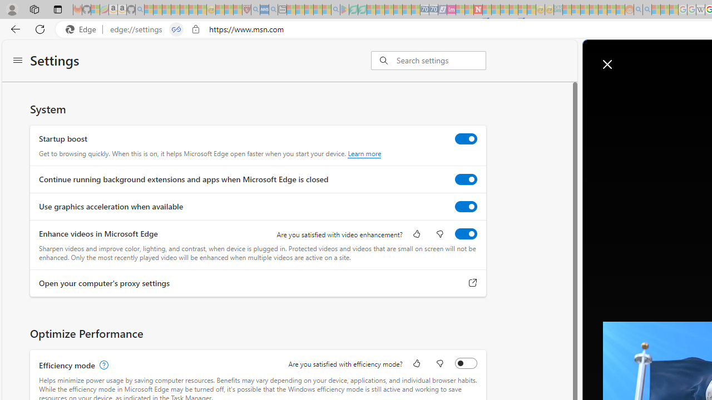 The height and width of the screenshot is (400, 712). What do you see at coordinates (602, 10) in the screenshot?
I see `Kinda Frugal - MSN - Sleeping` at bounding box center [602, 10].